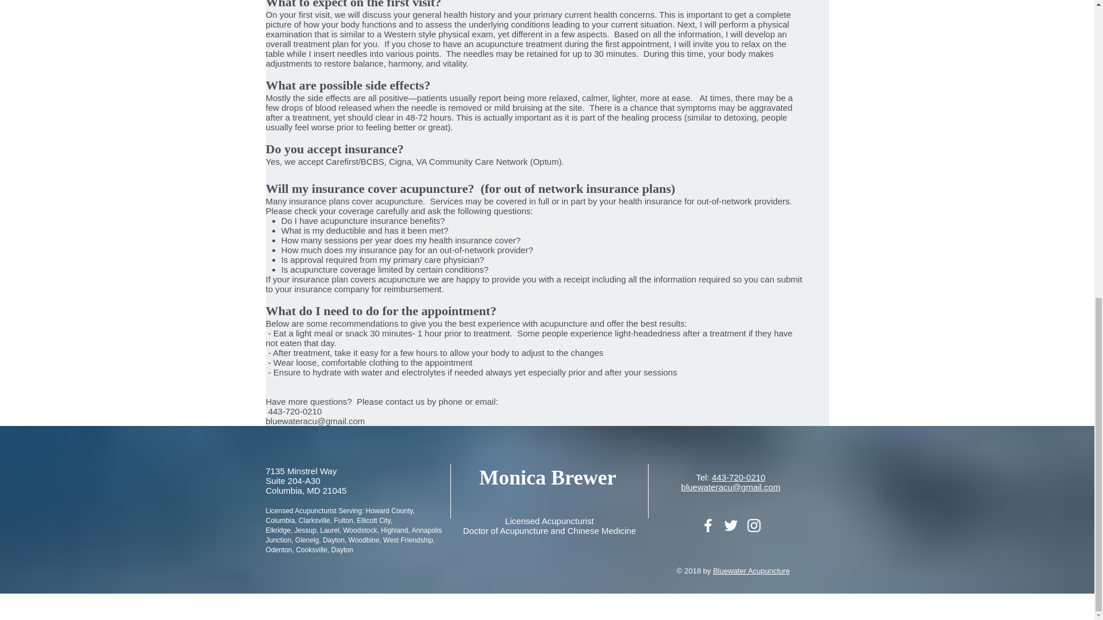 The width and height of the screenshot is (1103, 620). What do you see at coordinates (751, 571) in the screenshot?
I see `Bluewater Acupuncture` at bounding box center [751, 571].